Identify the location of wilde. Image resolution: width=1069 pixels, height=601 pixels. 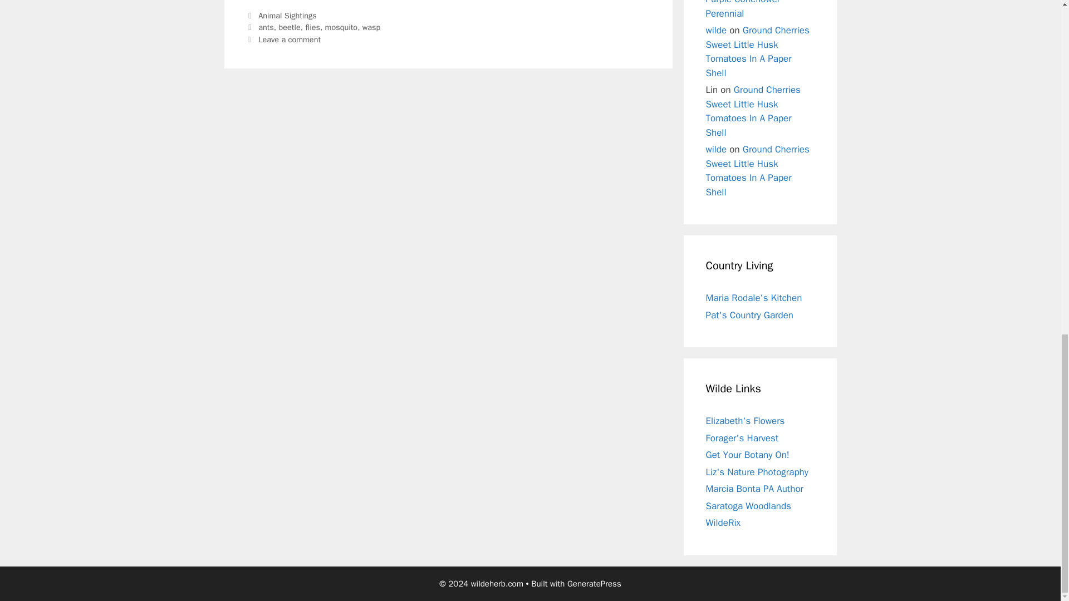
(716, 30).